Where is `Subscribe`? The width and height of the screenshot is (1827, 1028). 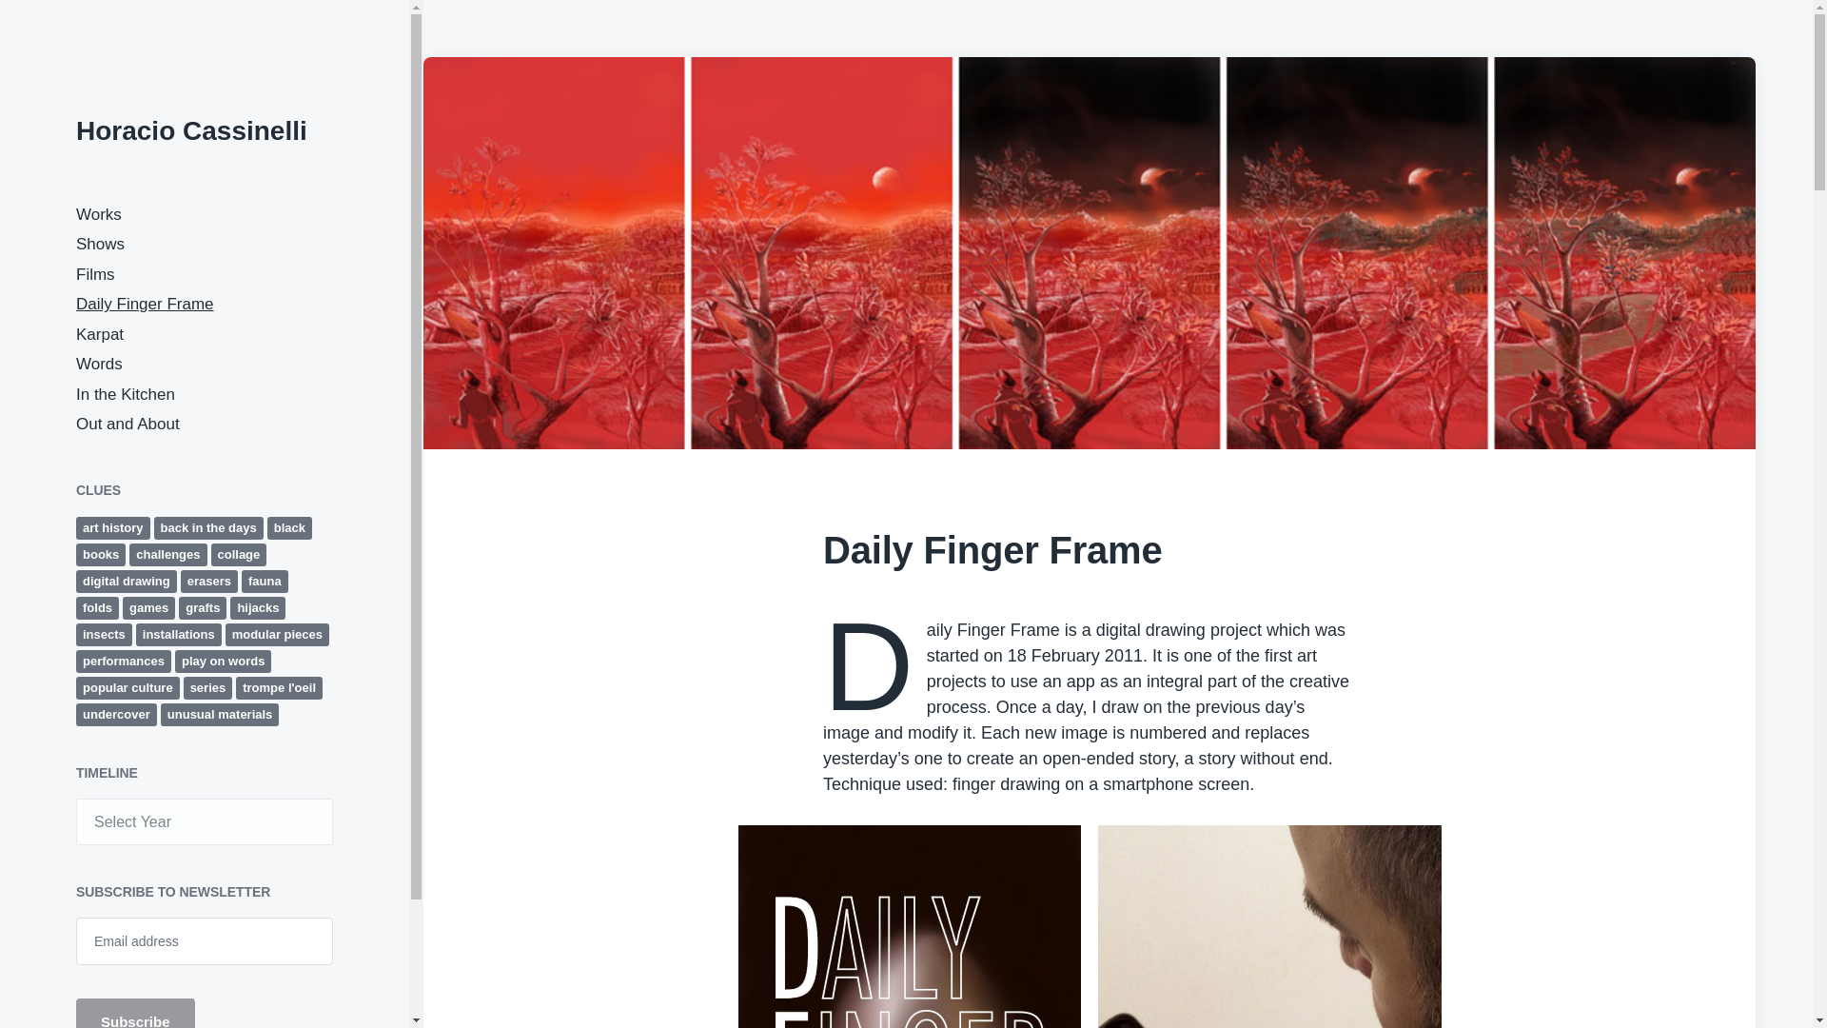
Subscribe is located at coordinates (135, 1013).